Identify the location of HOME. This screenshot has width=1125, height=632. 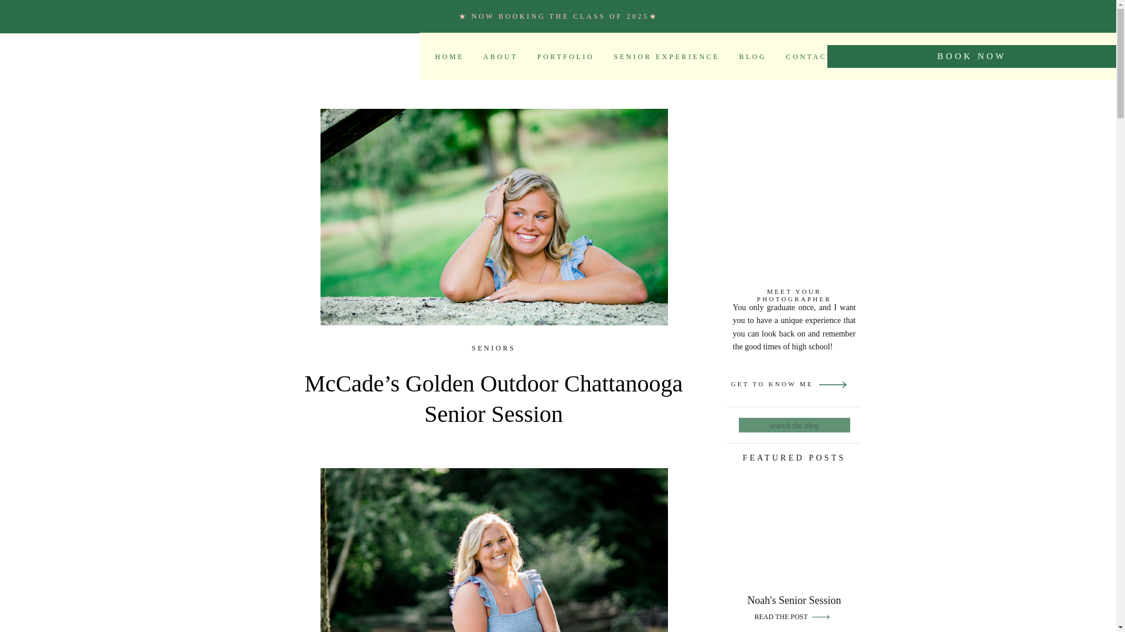
(449, 56).